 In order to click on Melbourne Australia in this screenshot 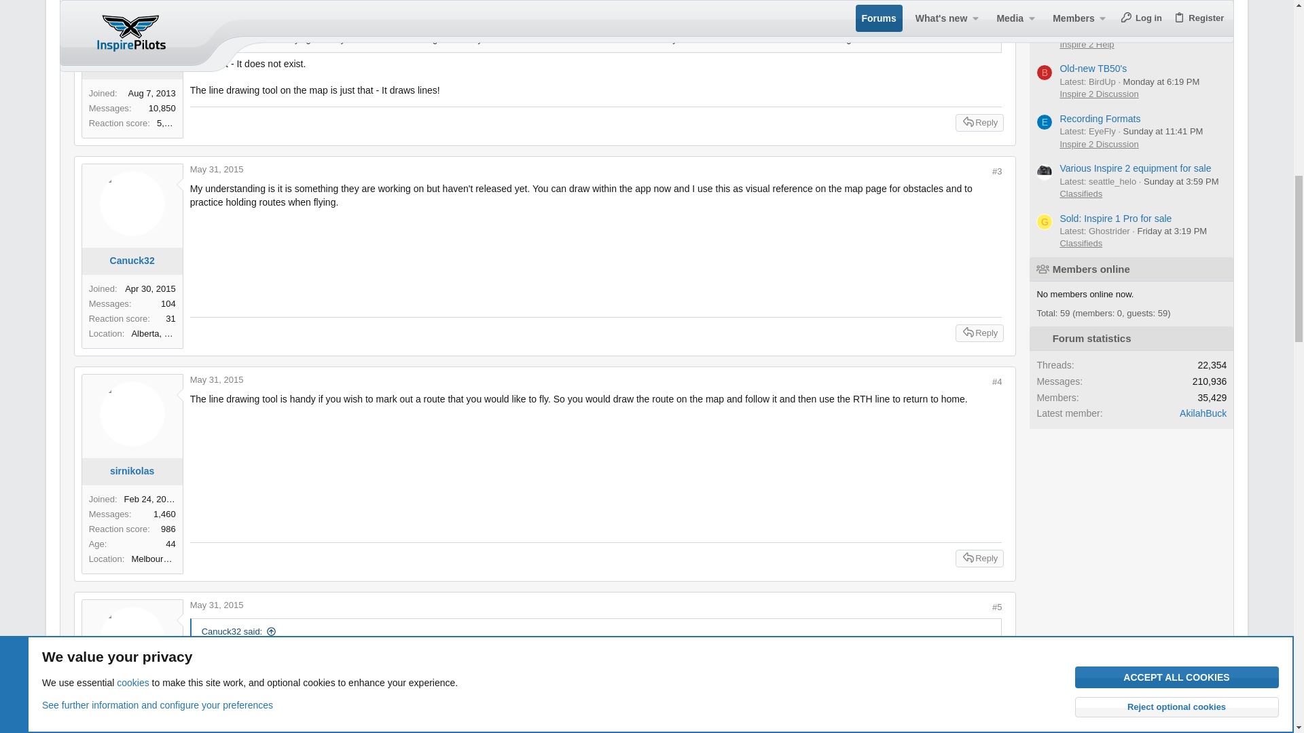, I will do `click(153, 559)`.